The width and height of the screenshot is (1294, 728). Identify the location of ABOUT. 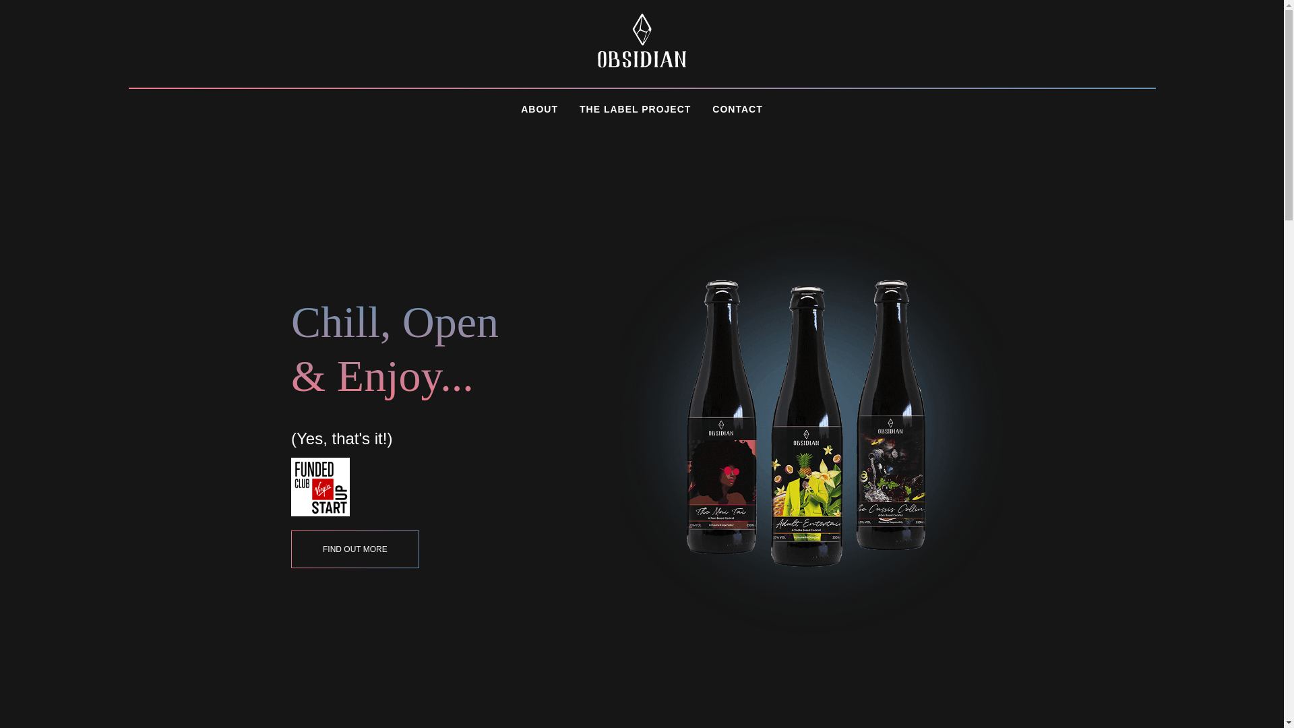
(539, 109).